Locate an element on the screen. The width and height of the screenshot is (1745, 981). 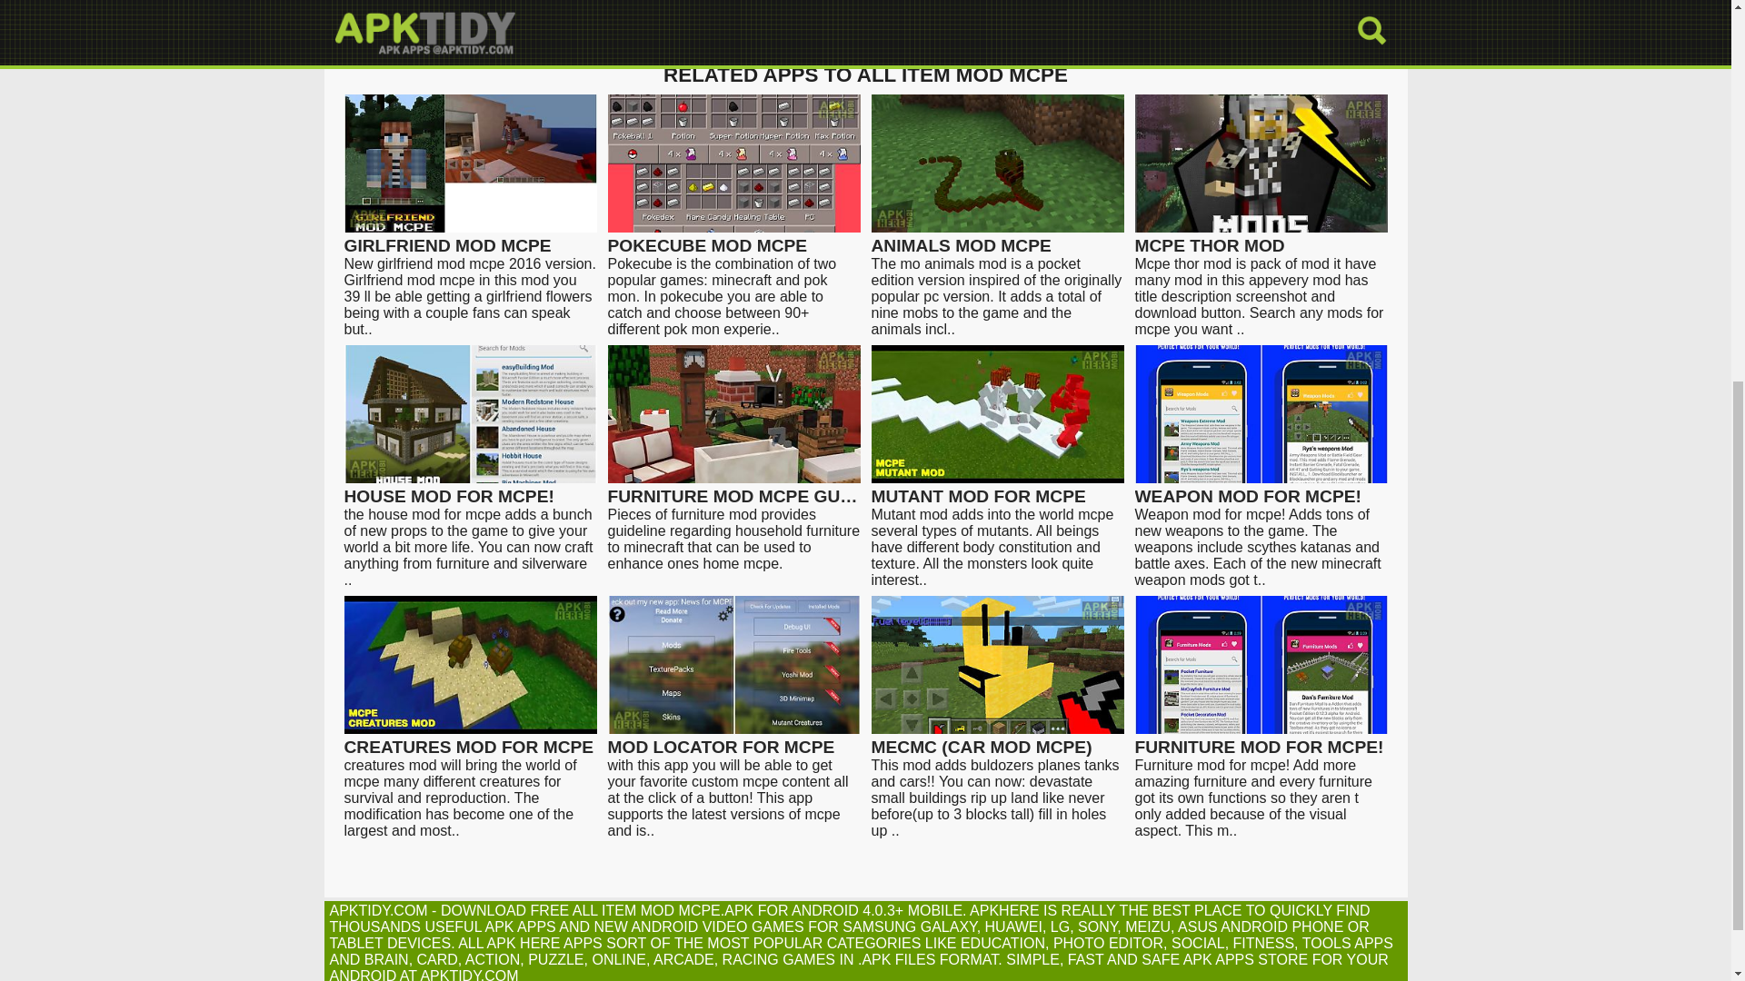
MUTANT MOD FOR MCPE is located at coordinates (997, 489).